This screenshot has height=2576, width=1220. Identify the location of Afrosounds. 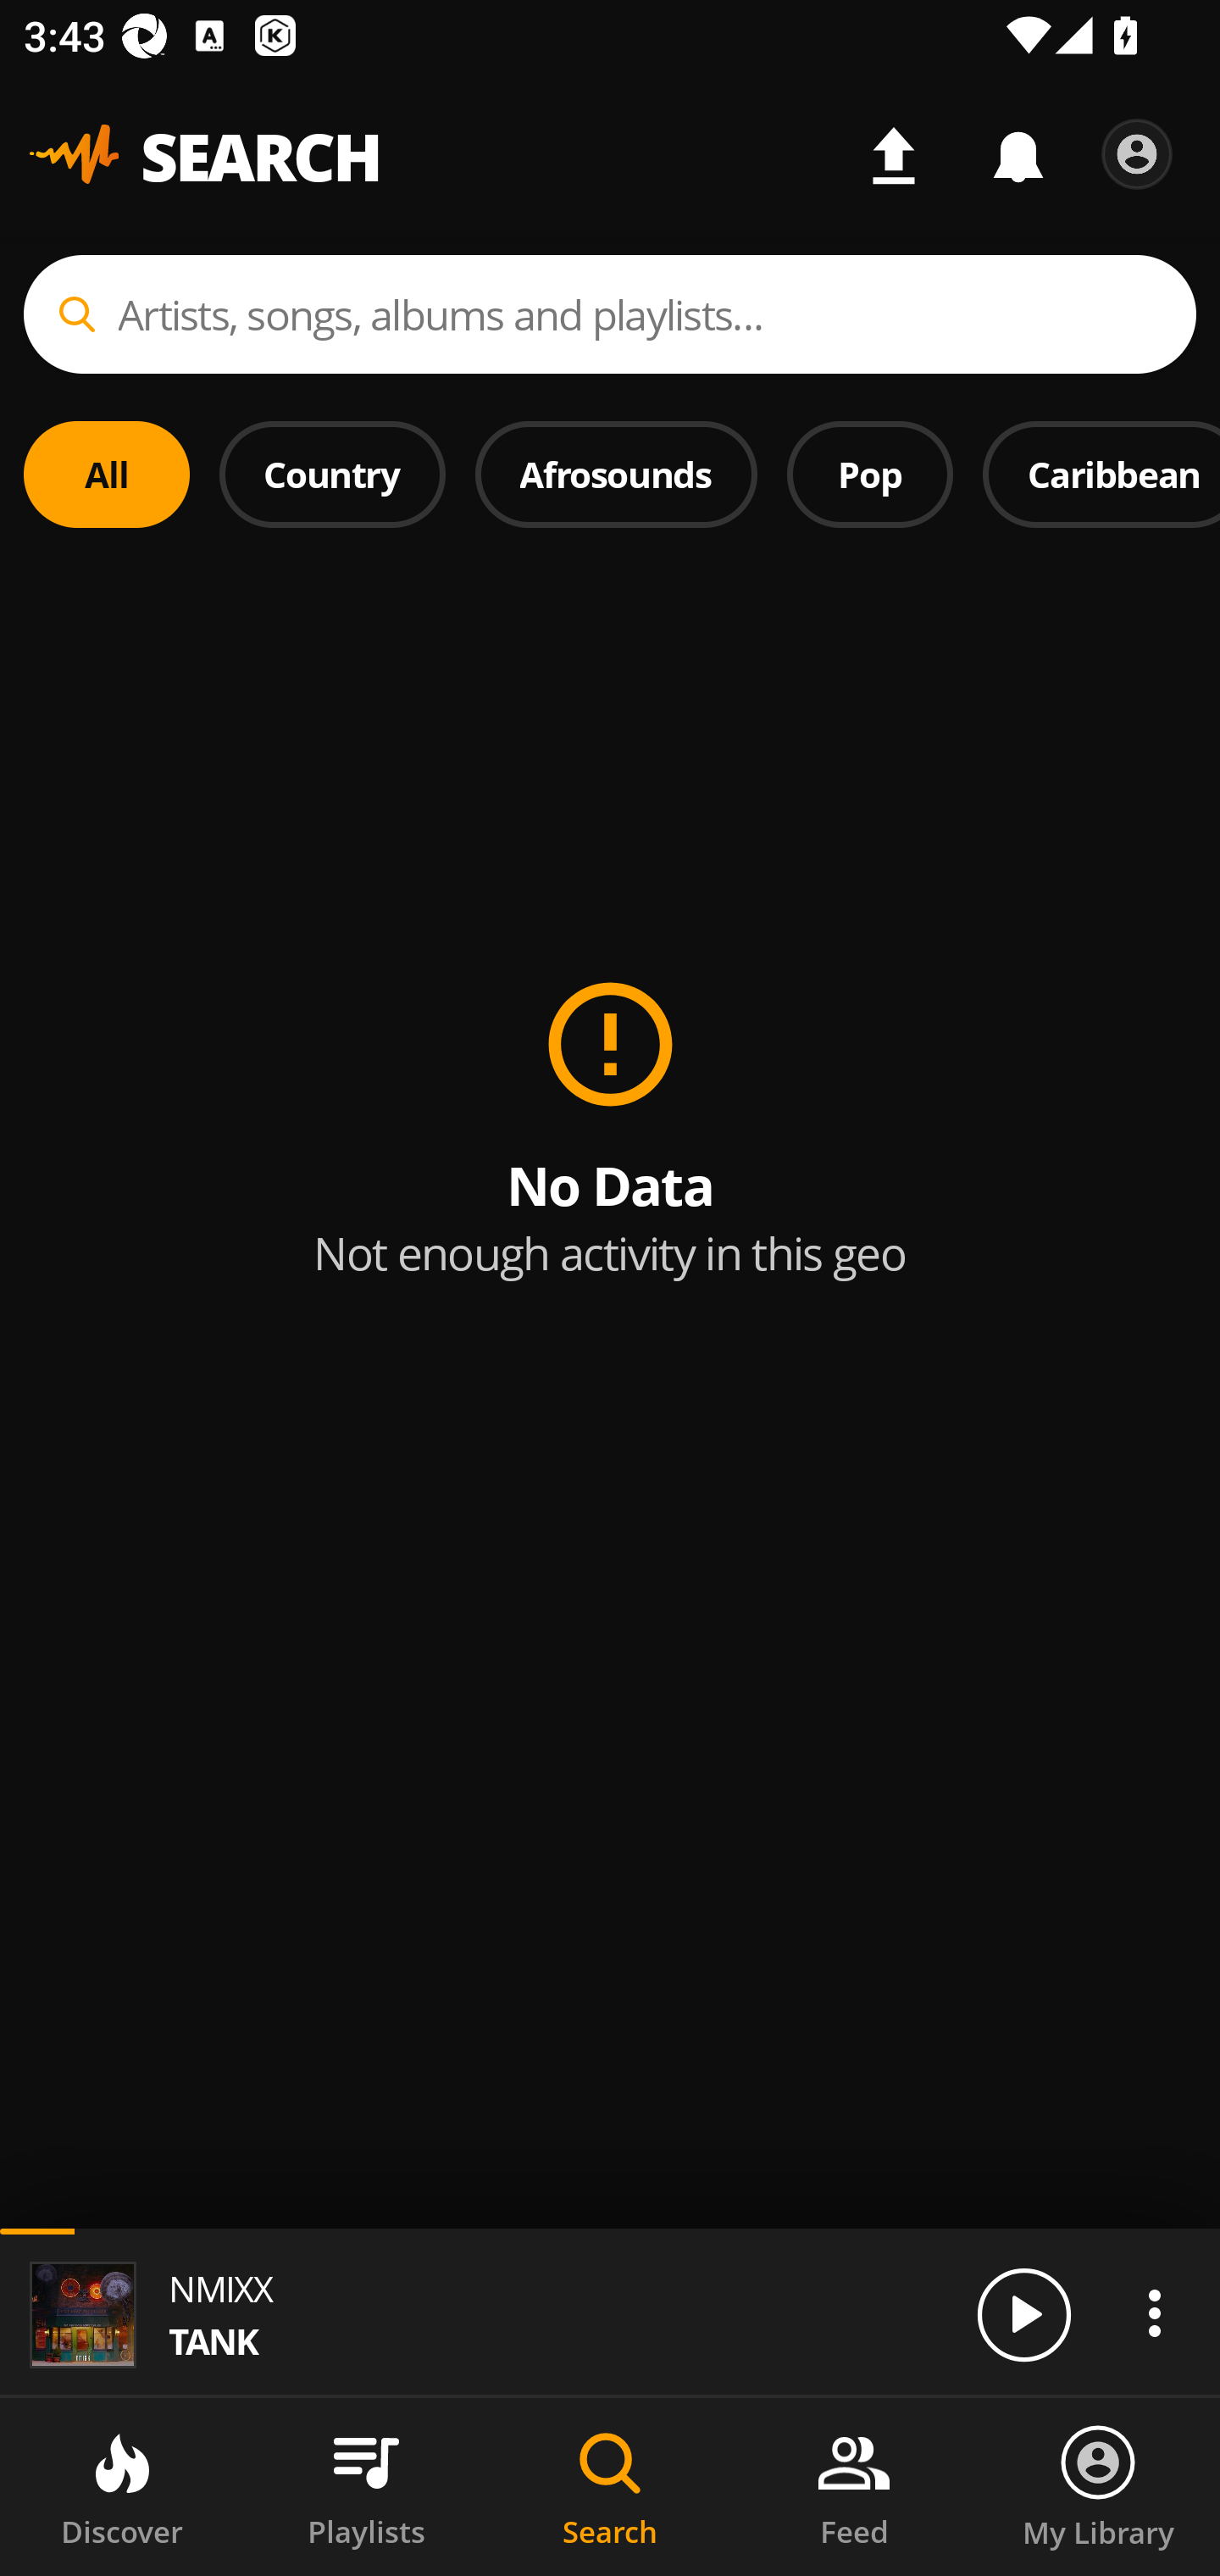
(617, 474).